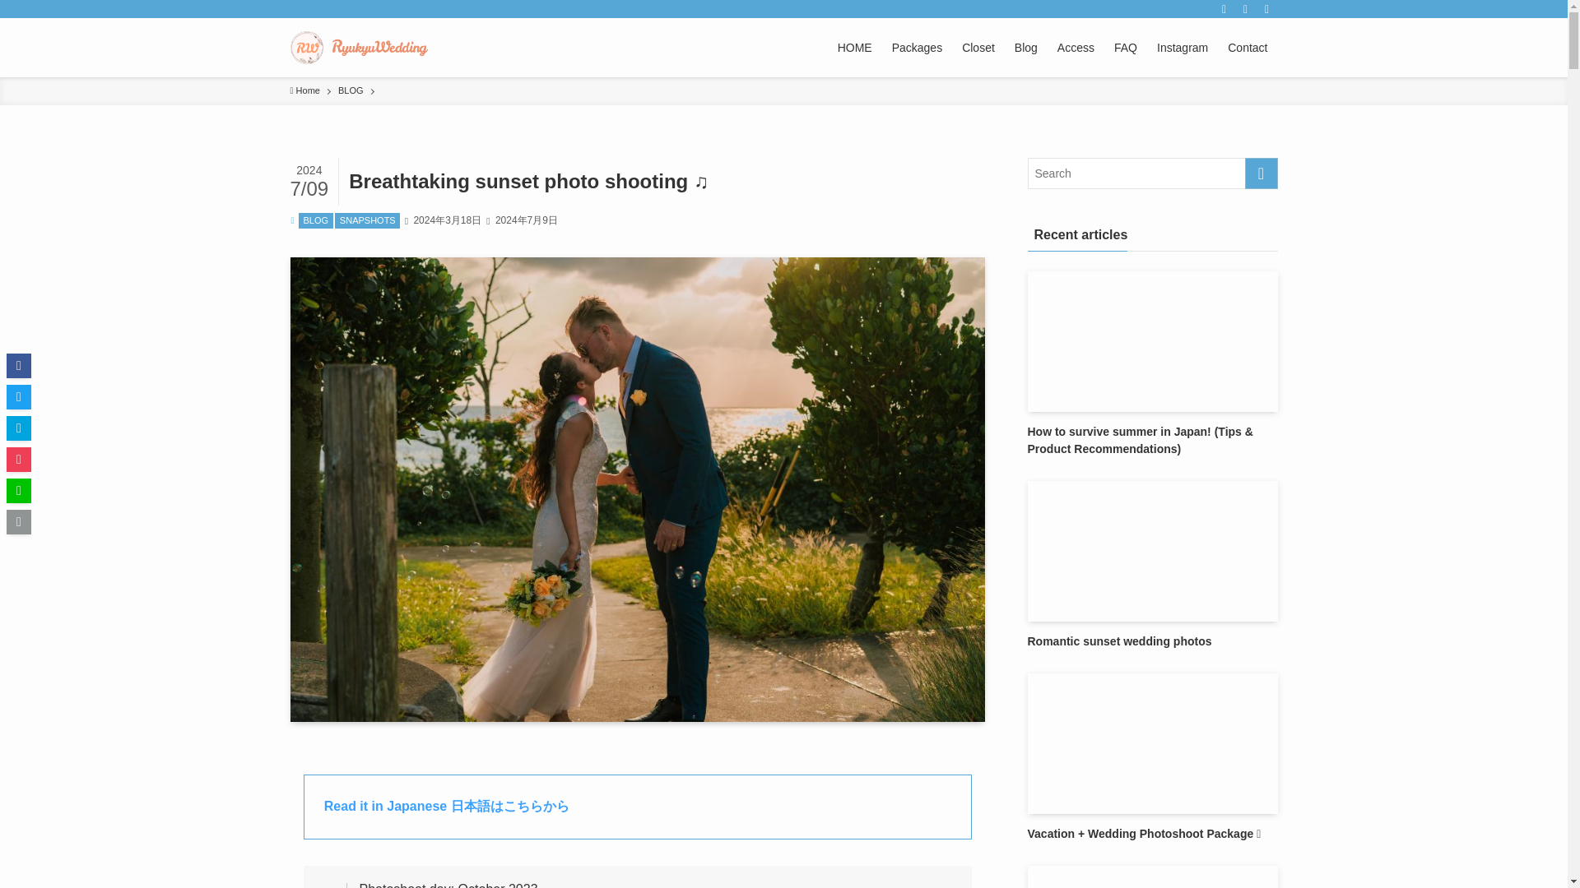  What do you see at coordinates (18, 459) in the screenshot?
I see `Save to Pocket` at bounding box center [18, 459].